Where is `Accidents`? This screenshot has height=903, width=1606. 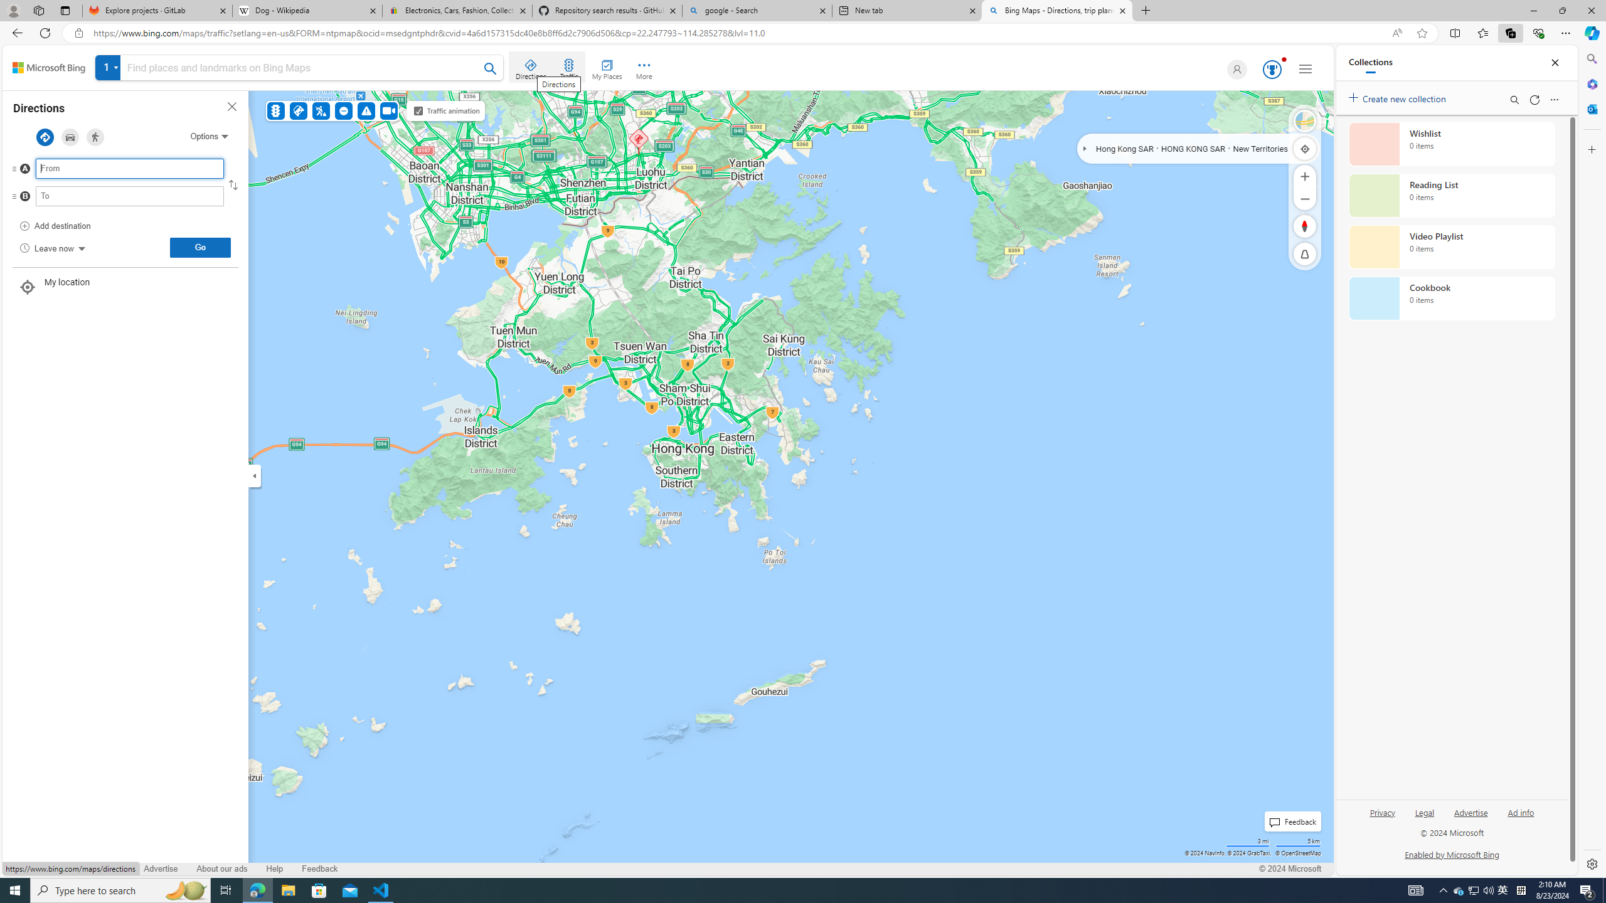
Accidents is located at coordinates (297, 110).